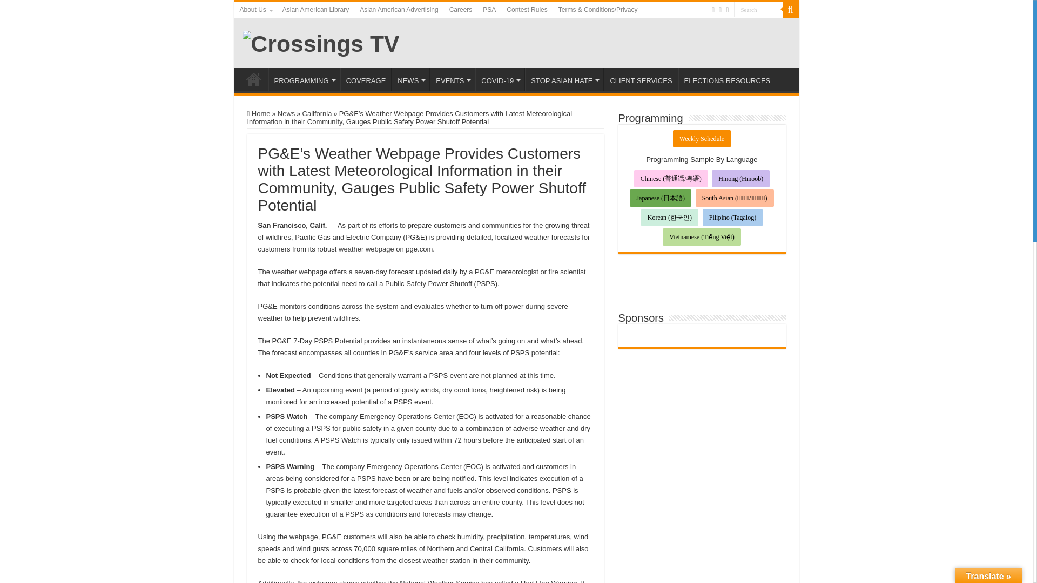 This screenshot has height=583, width=1037. What do you see at coordinates (320, 42) in the screenshot?
I see `Crossings TV` at bounding box center [320, 42].